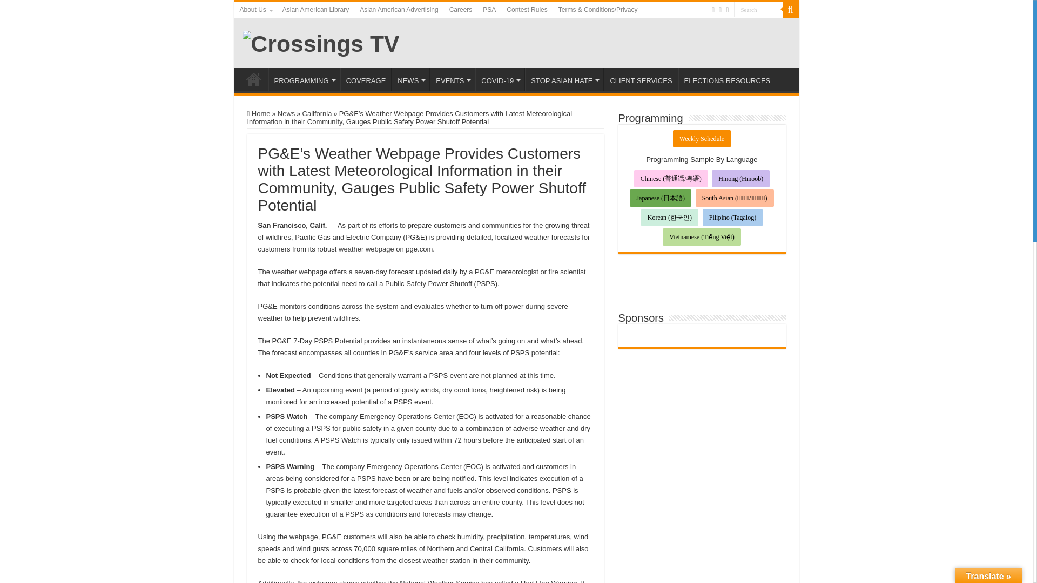 This screenshot has height=583, width=1037. What do you see at coordinates (320, 42) in the screenshot?
I see `Crossings TV` at bounding box center [320, 42].